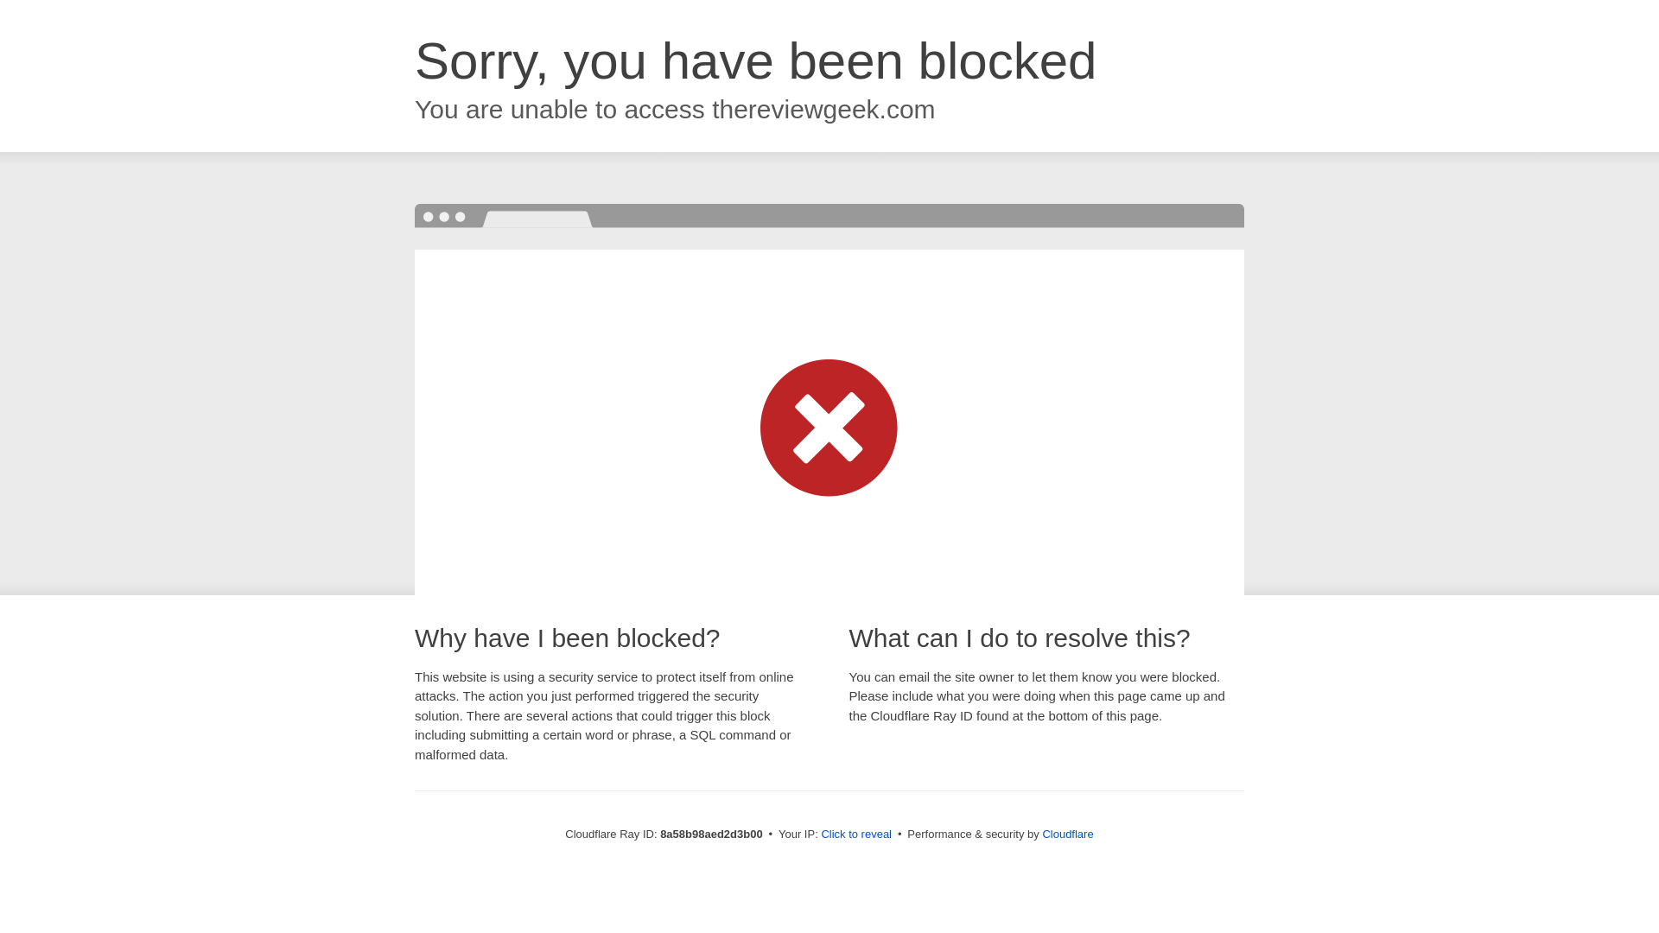 The image size is (1659, 933). I want to click on Cloudflare, so click(1067, 834).